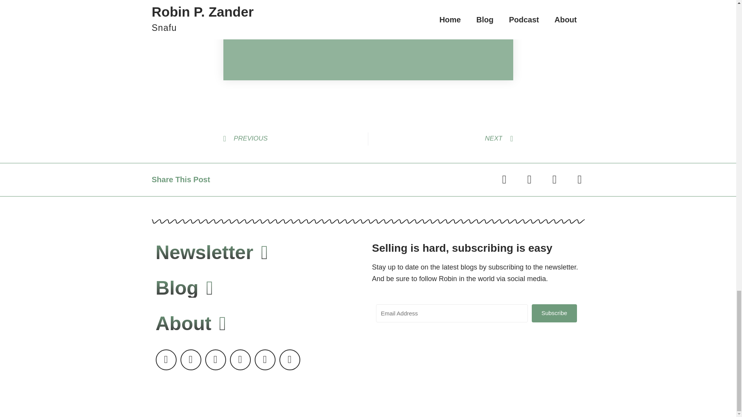  Describe the element at coordinates (191, 324) in the screenshot. I see `About` at that location.